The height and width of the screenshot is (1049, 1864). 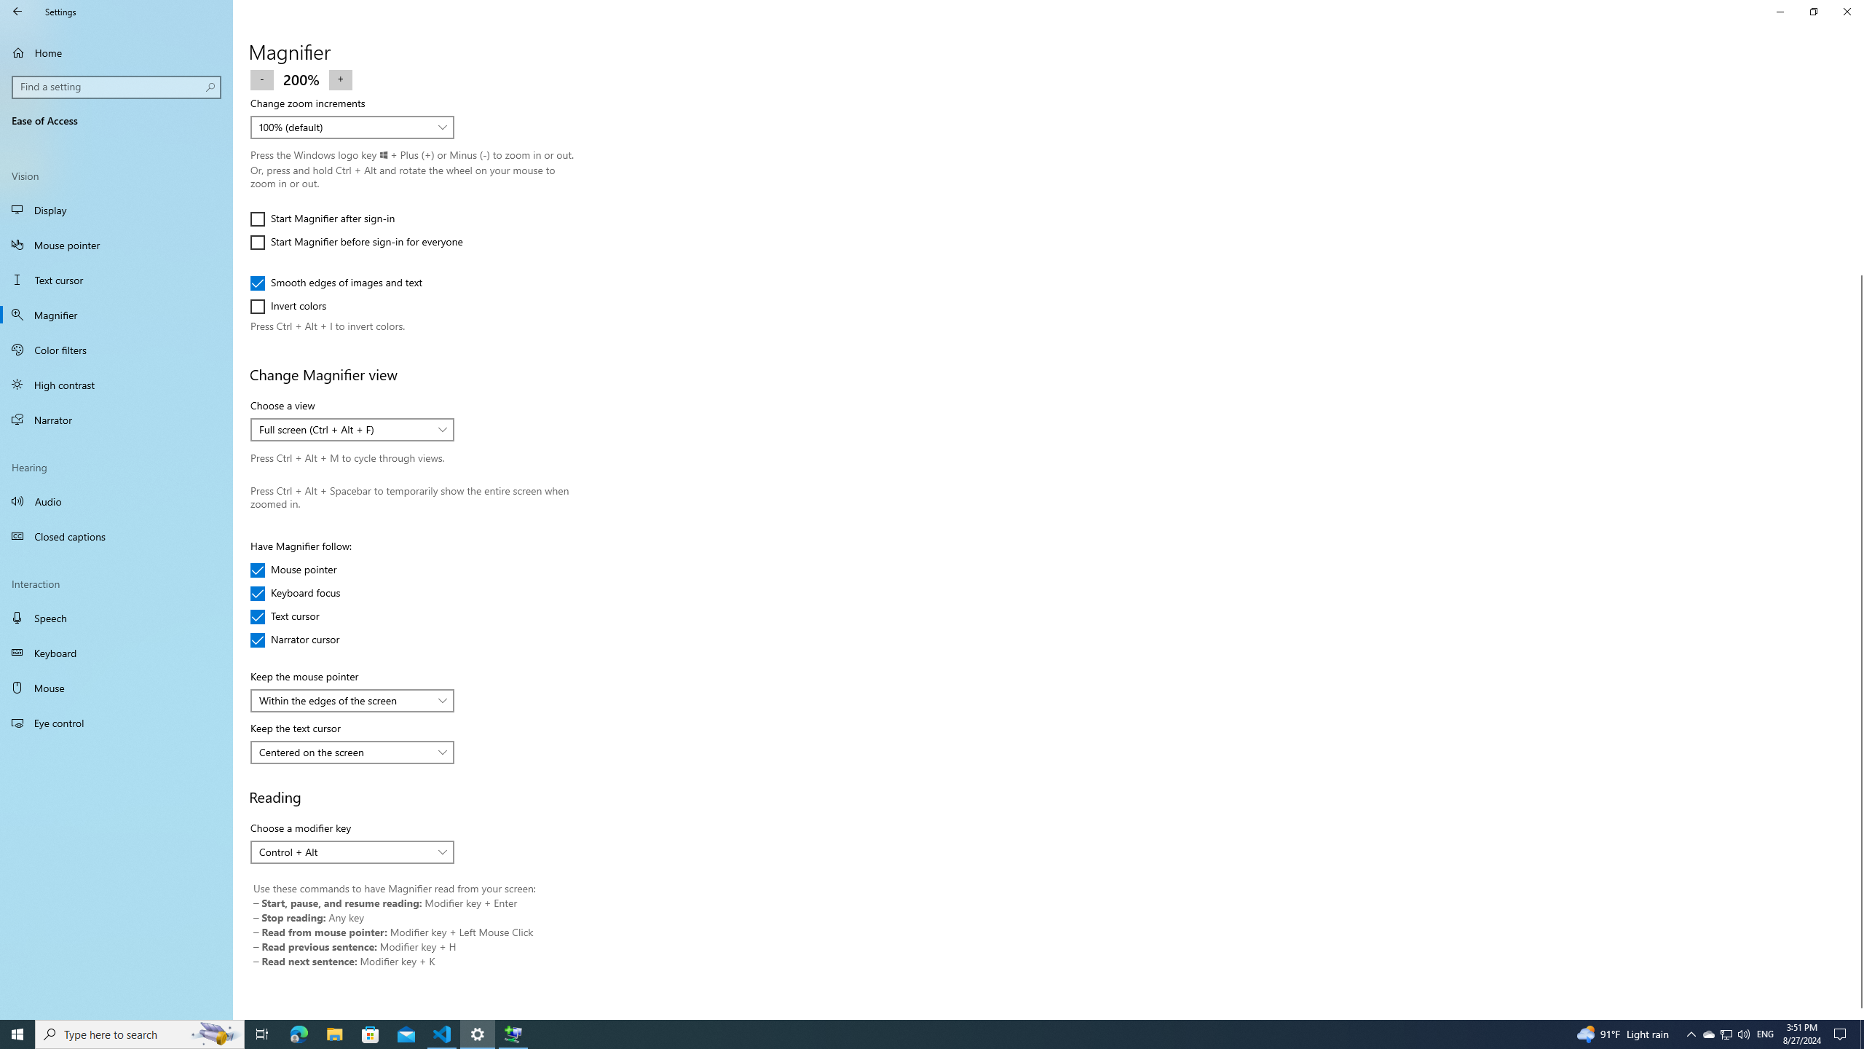 What do you see at coordinates (296, 593) in the screenshot?
I see `Keyboard focus` at bounding box center [296, 593].